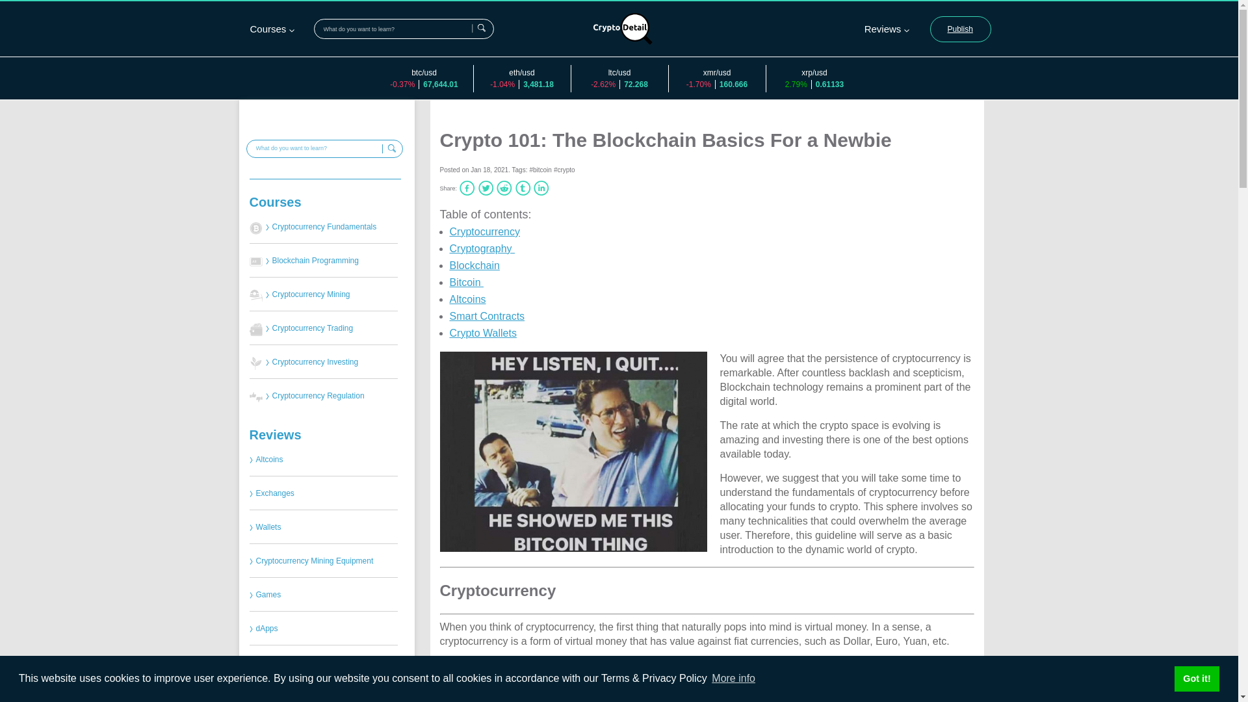  Describe the element at coordinates (960, 29) in the screenshot. I see `Publish` at that location.